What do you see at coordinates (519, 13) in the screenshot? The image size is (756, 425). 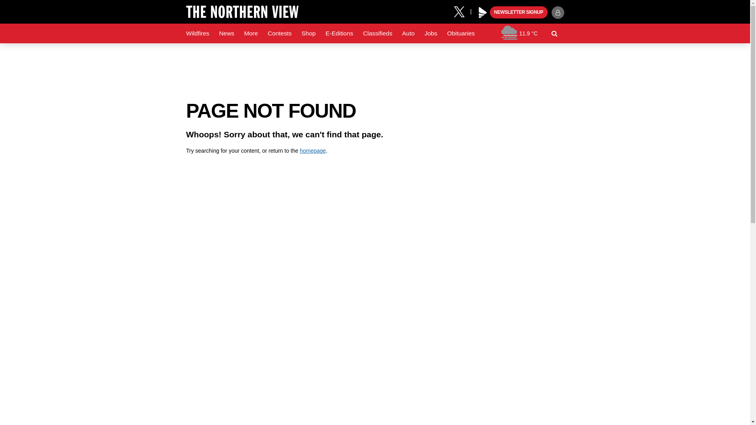 I see `NEWSLETTER SIGNUP` at bounding box center [519, 13].